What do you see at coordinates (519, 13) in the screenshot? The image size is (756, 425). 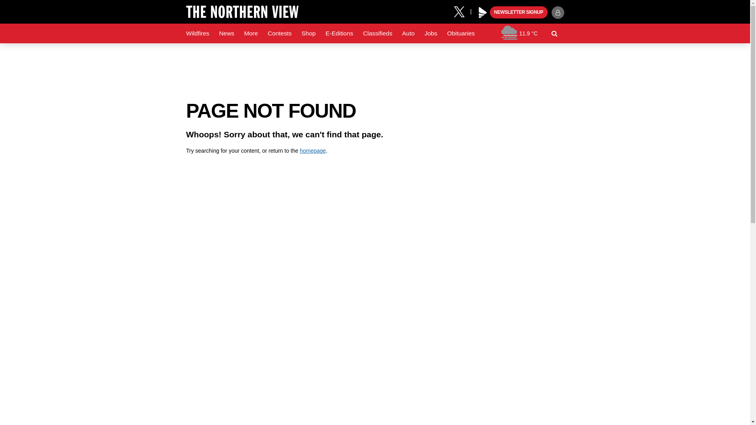 I see `NEWSLETTER SIGNUP` at bounding box center [519, 13].